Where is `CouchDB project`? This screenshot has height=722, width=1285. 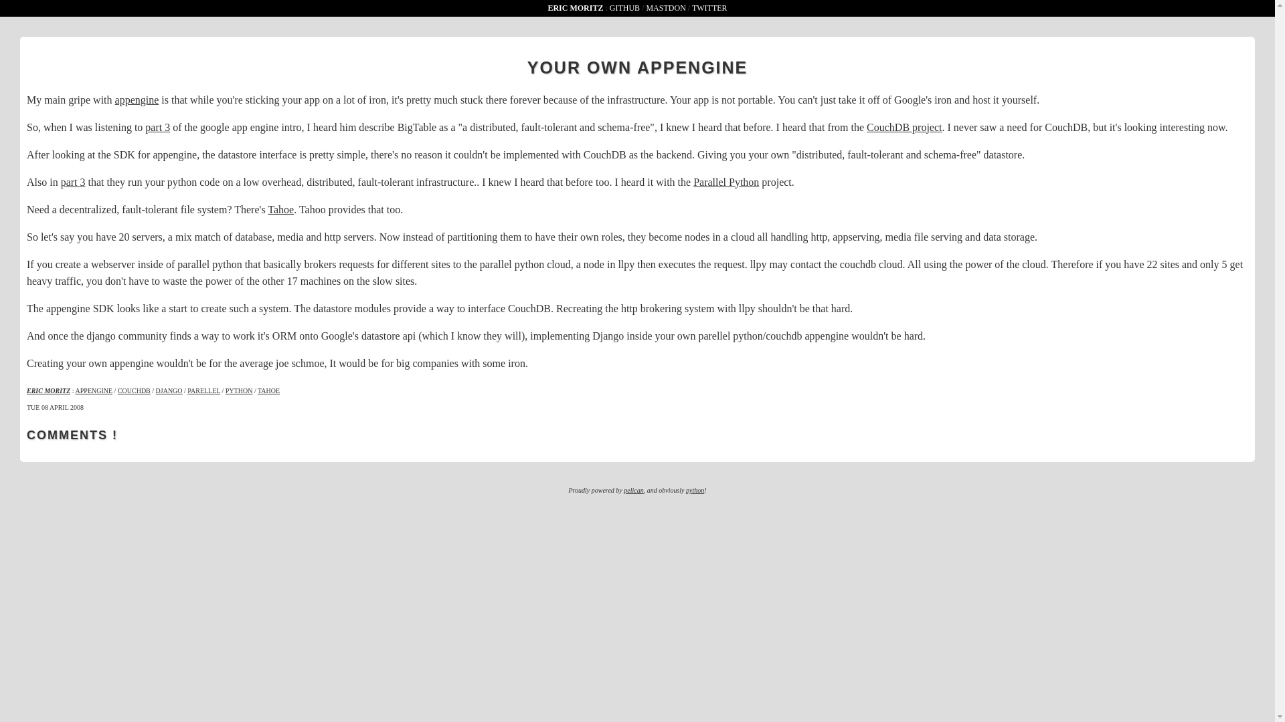 CouchDB project is located at coordinates (904, 127).